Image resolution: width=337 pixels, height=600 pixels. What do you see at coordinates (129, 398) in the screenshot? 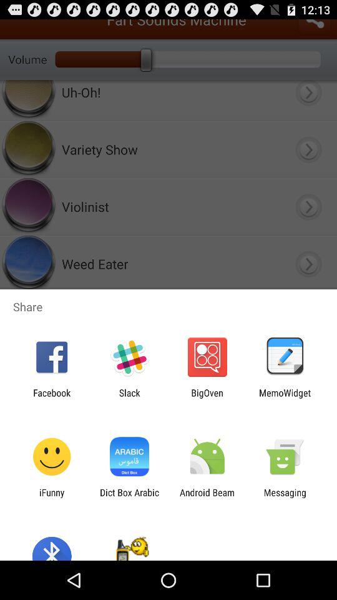
I see `open the item next to bigoven icon` at bounding box center [129, 398].